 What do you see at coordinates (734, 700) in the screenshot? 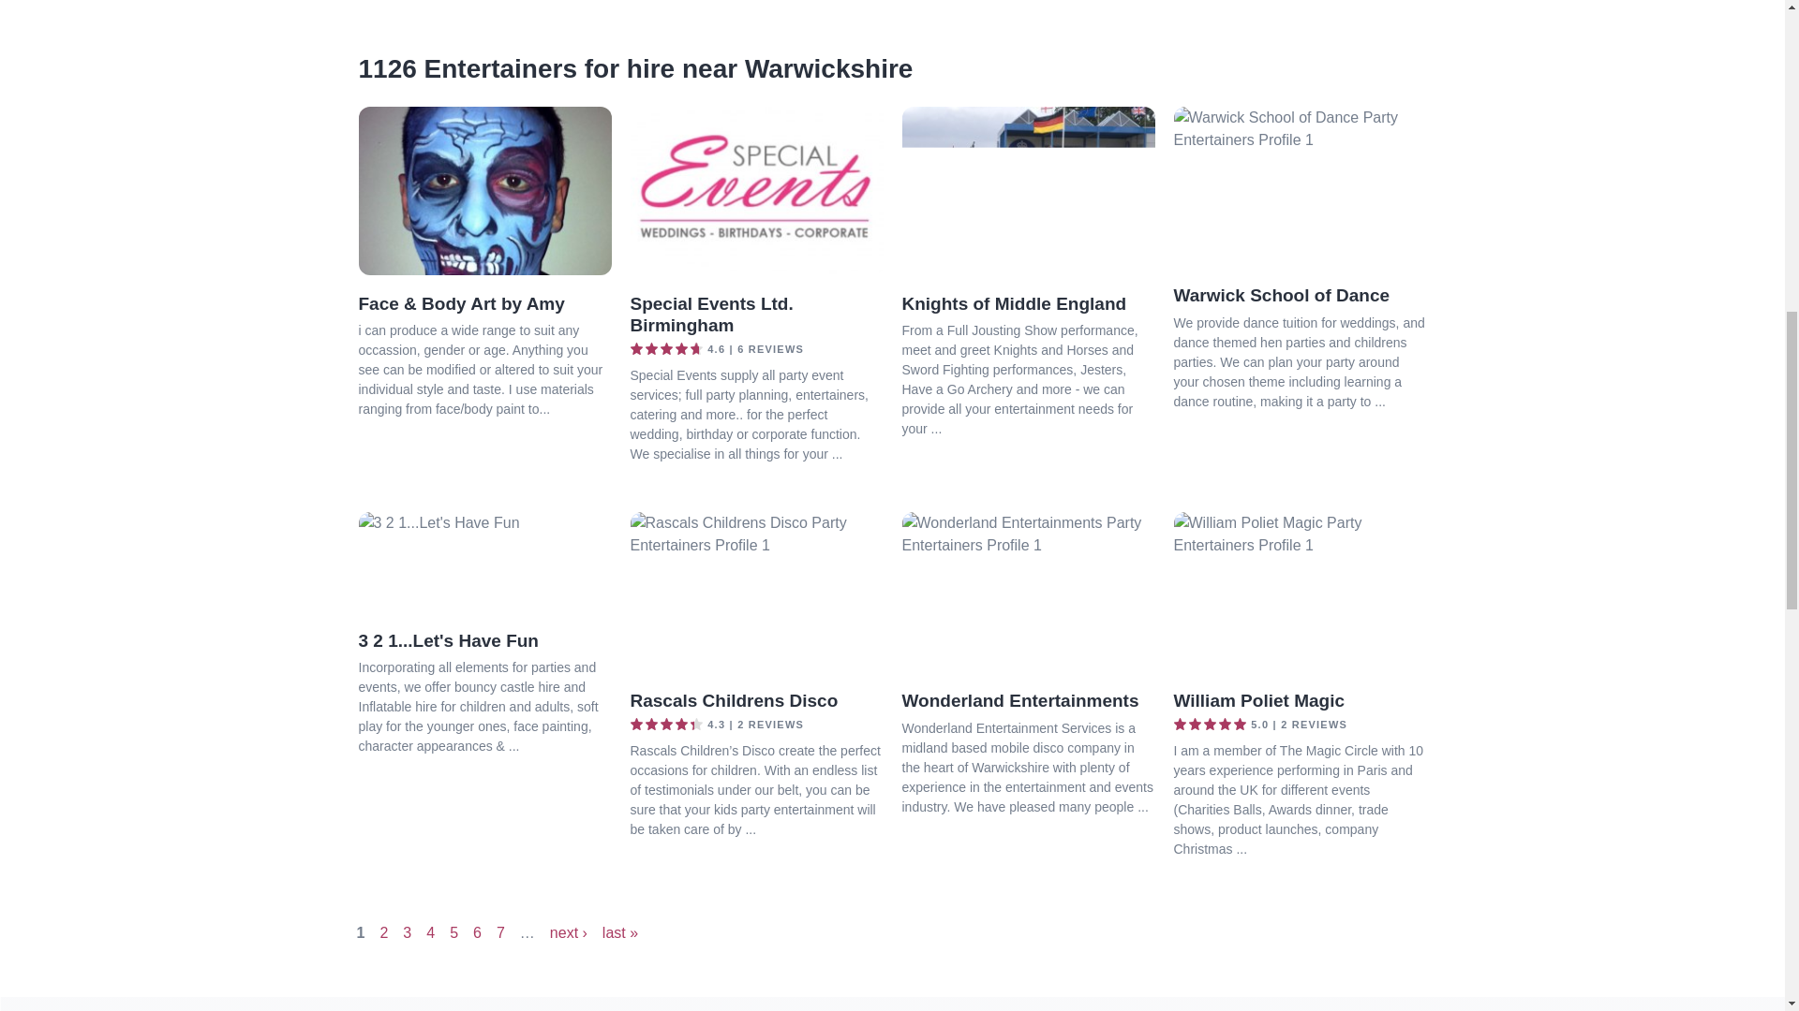
I see `Rascals Childrens Disco` at bounding box center [734, 700].